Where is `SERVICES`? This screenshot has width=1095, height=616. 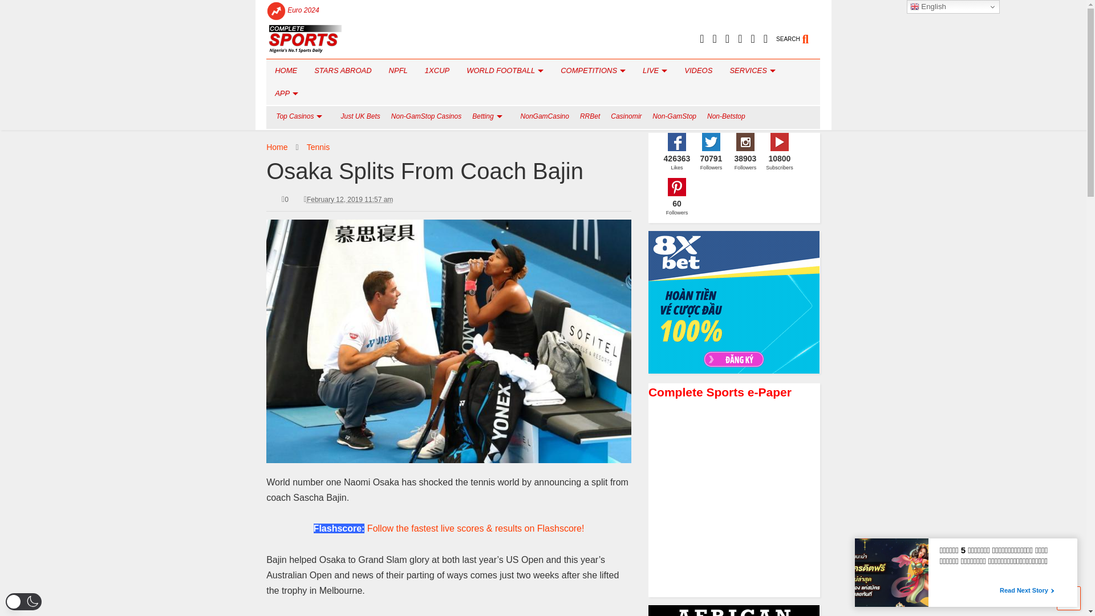 SERVICES is located at coordinates (752, 70).